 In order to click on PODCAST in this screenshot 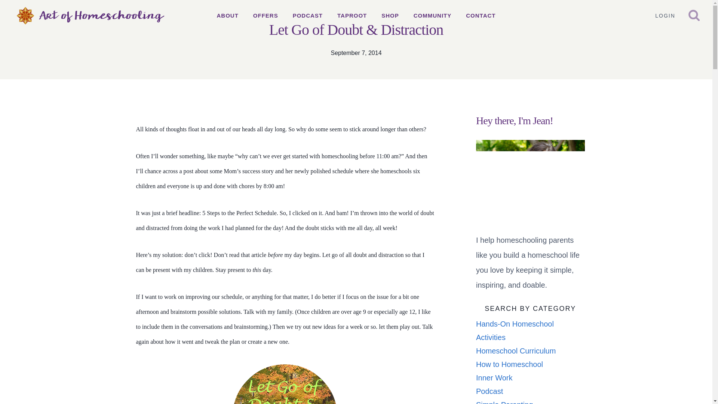, I will do `click(307, 16)`.